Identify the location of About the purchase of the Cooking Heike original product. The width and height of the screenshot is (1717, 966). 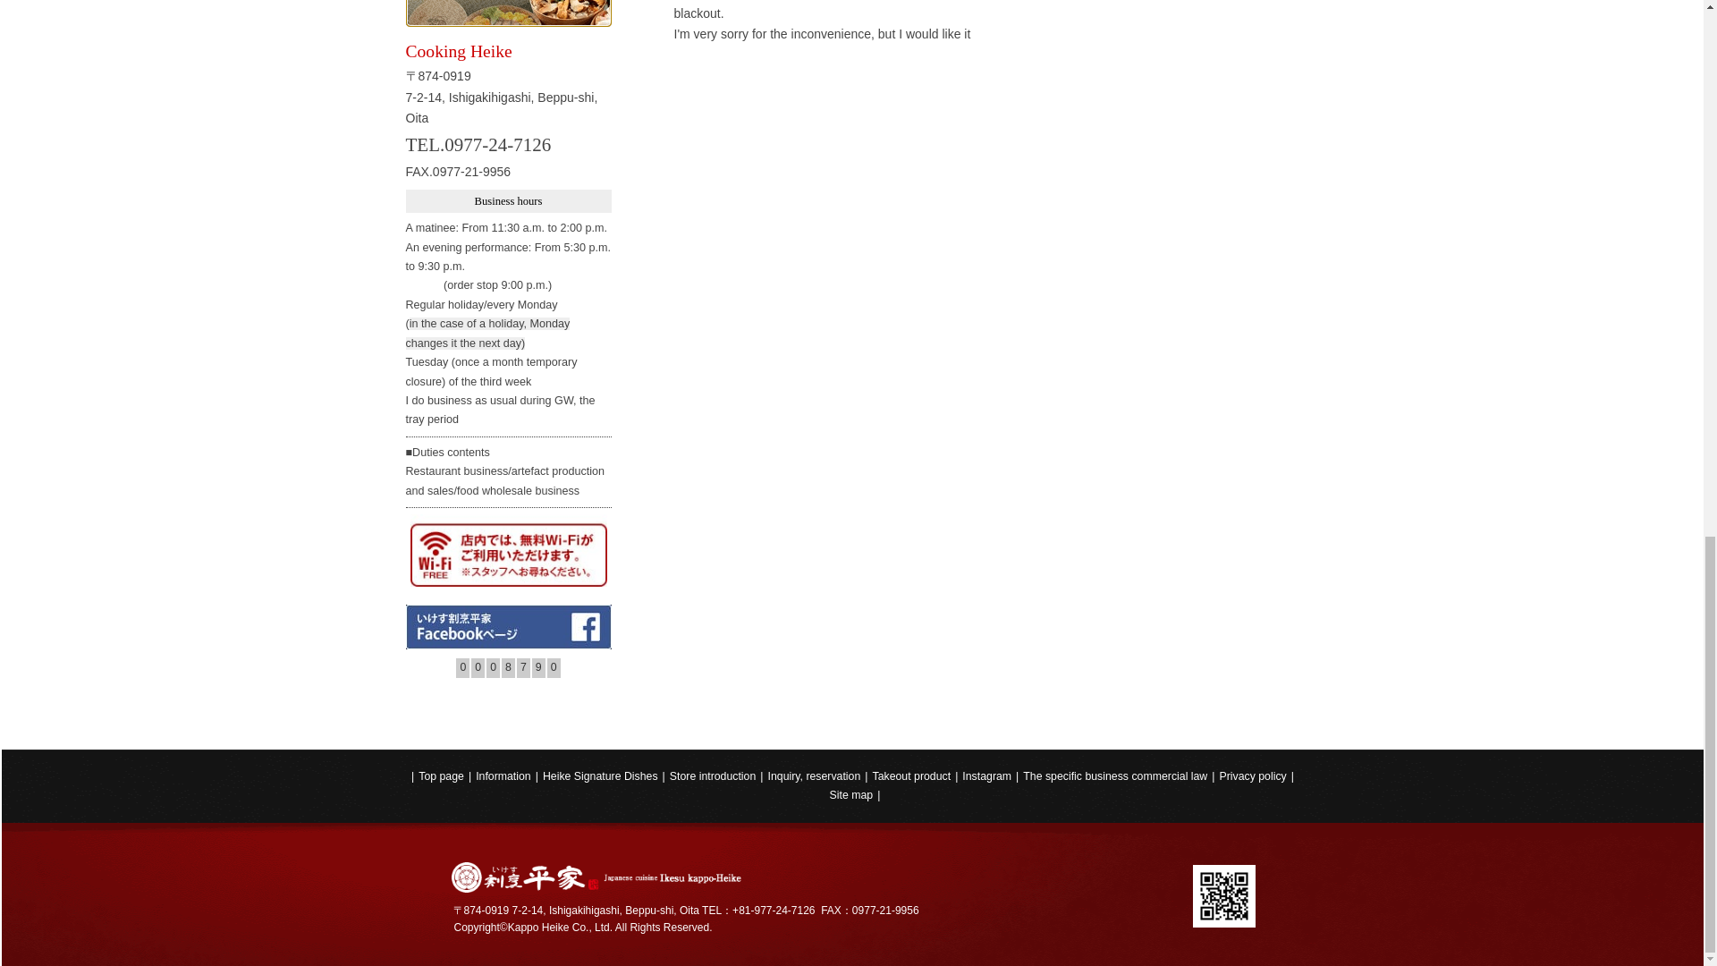
(508, 14).